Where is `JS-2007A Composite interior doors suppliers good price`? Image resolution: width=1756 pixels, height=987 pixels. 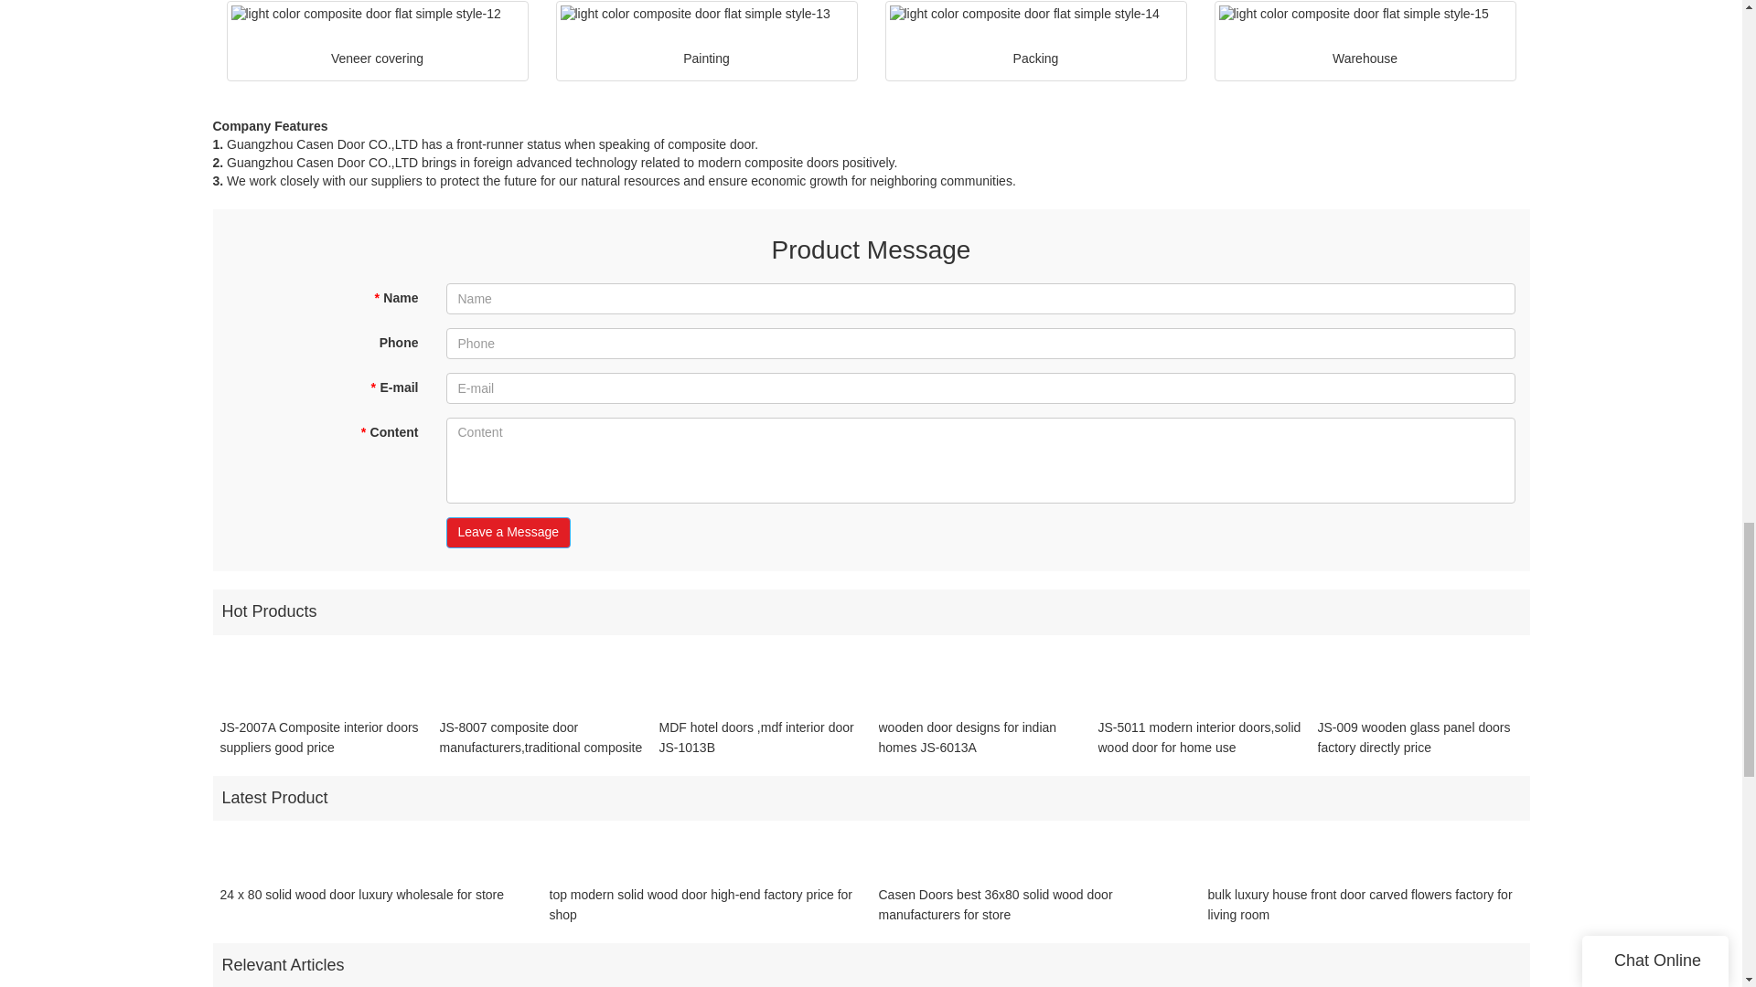
JS-2007A Composite interior doors suppliers good price is located at coordinates (322, 738).